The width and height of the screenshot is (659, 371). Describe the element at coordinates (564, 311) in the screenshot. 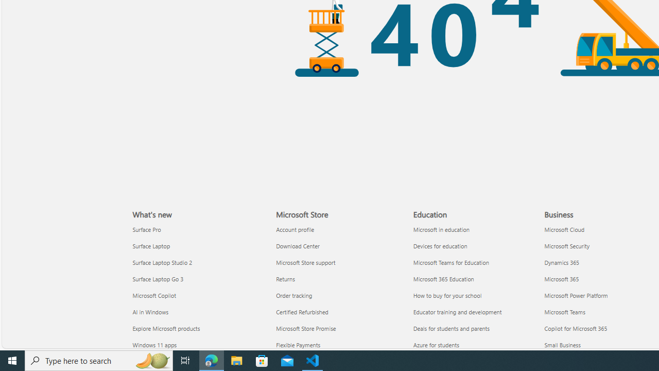

I see `Microsoft Teams Business` at that location.